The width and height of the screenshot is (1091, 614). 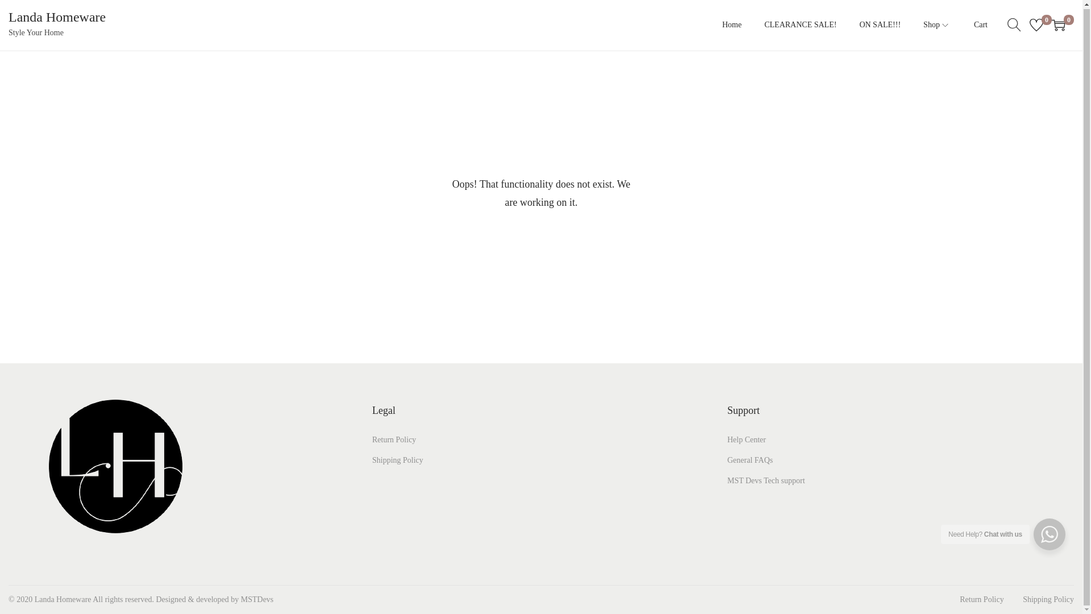 What do you see at coordinates (1048, 599) in the screenshot?
I see `Shipping Policy` at bounding box center [1048, 599].